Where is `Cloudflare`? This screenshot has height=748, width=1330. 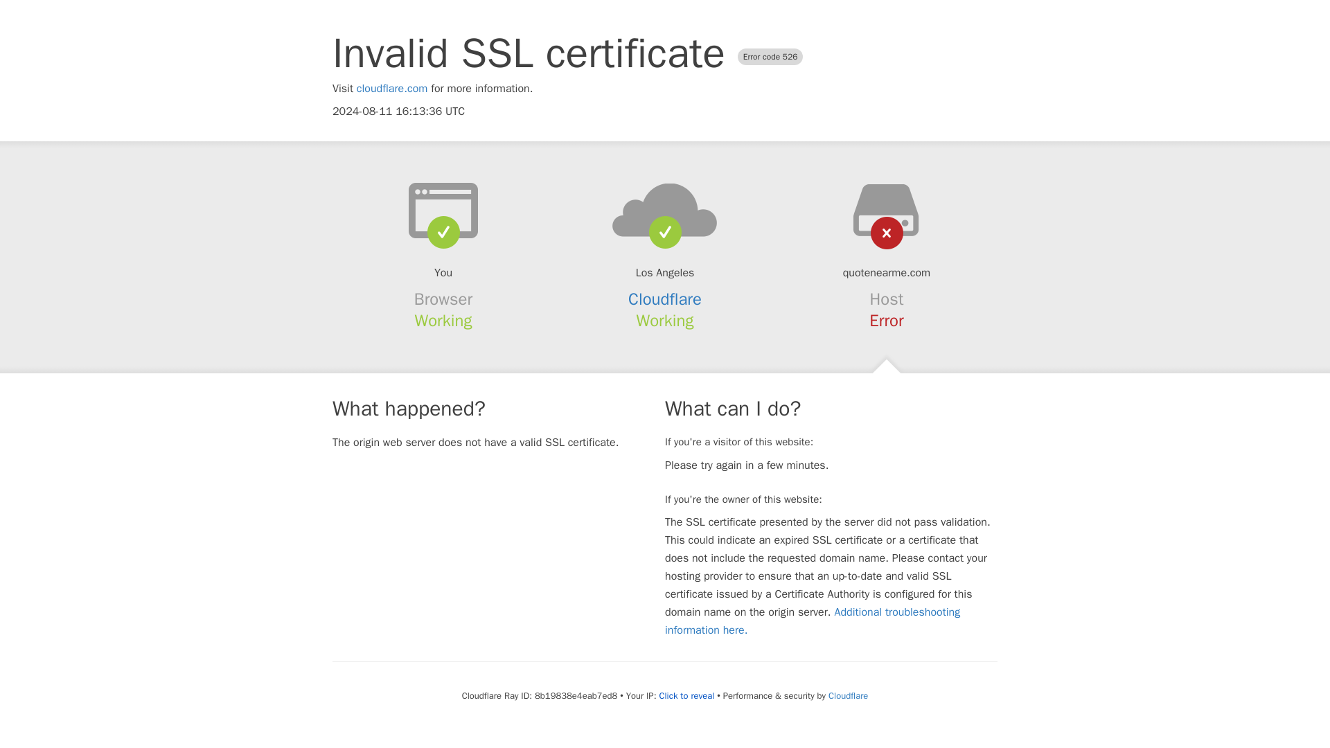 Cloudflare is located at coordinates (665, 299).